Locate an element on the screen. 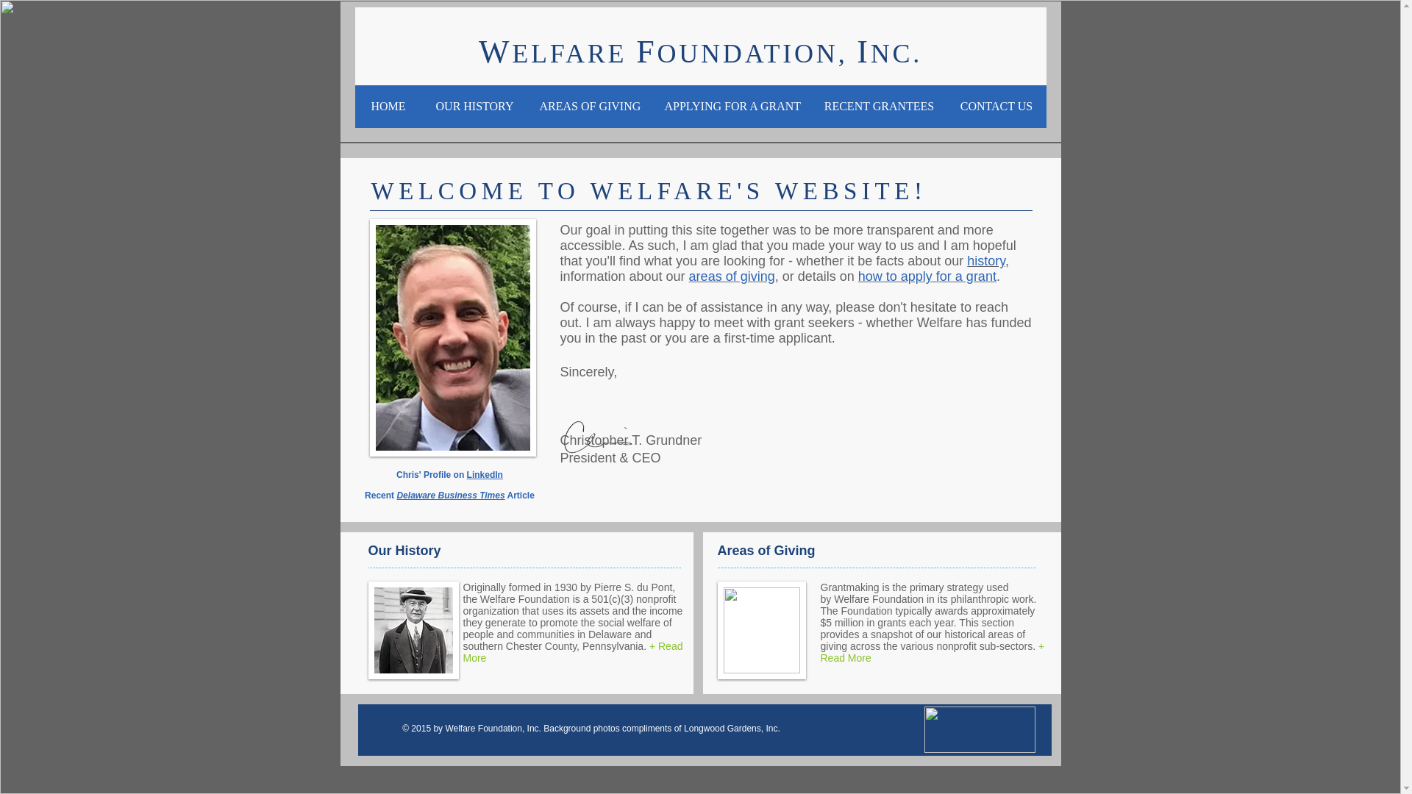 The width and height of the screenshot is (1412, 794). AREAS OF GIVING is located at coordinates (588, 106).